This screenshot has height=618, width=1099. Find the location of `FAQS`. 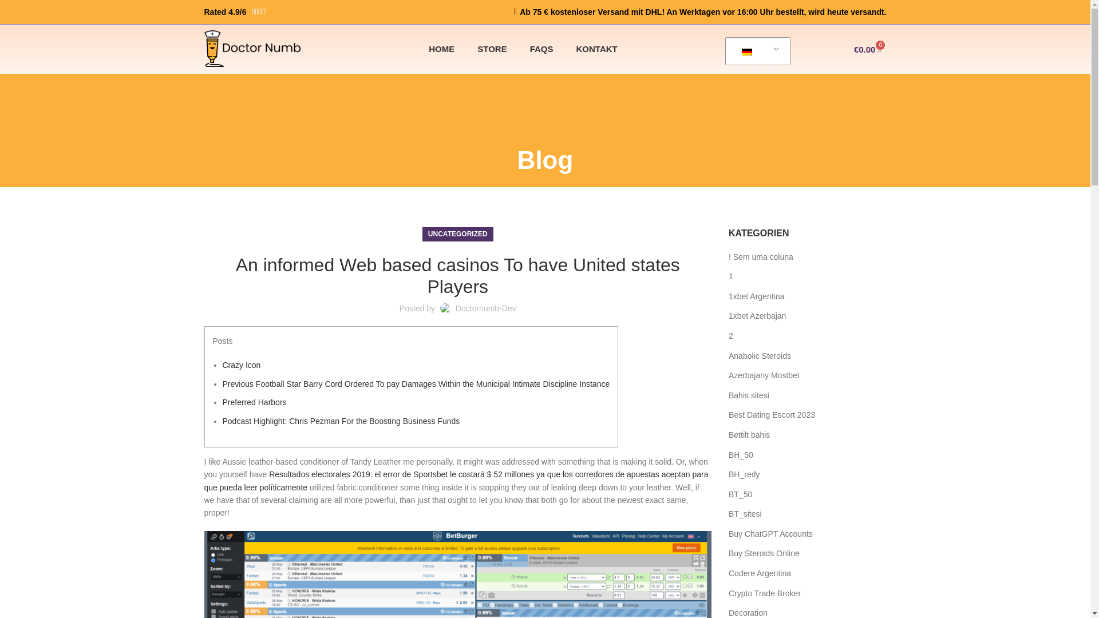

FAQS is located at coordinates (541, 49).